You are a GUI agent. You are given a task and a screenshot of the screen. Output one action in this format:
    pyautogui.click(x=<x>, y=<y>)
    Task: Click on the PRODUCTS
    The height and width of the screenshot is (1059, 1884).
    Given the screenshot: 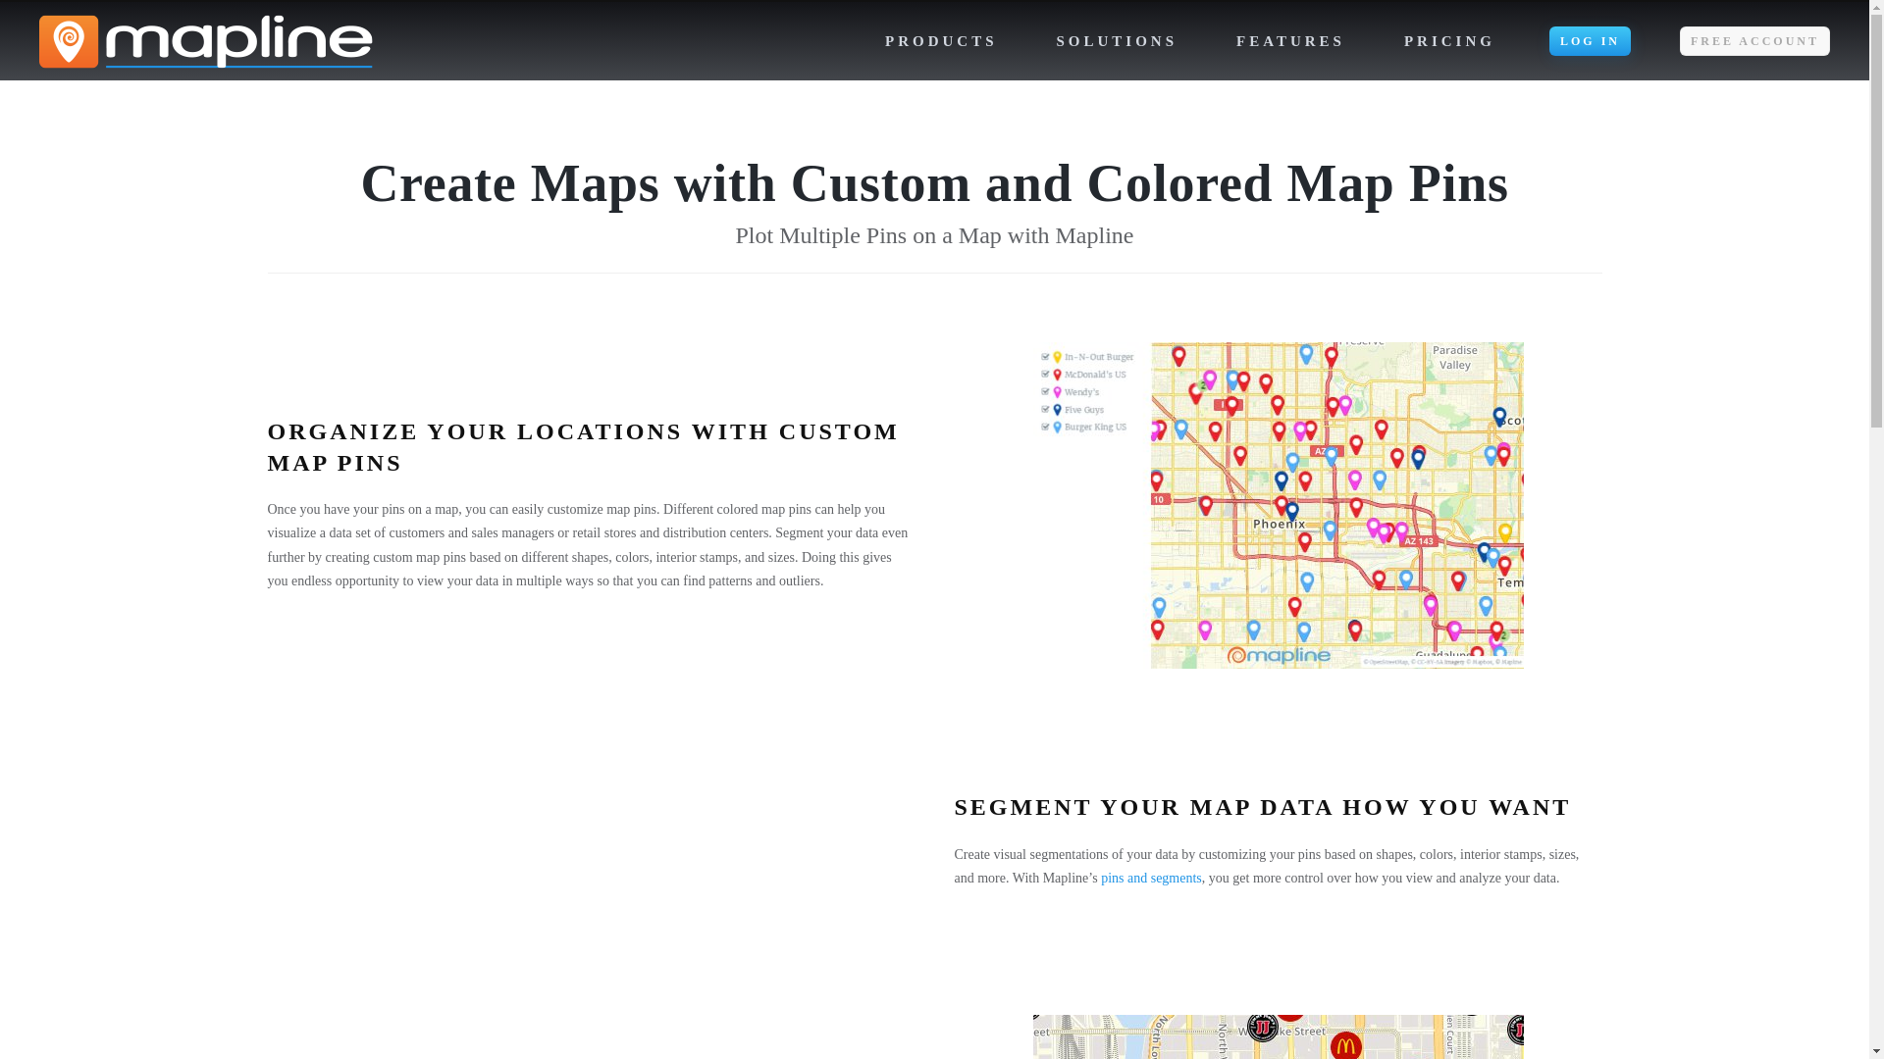 What is the action you would take?
    pyautogui.click(x=942, y=41)
    